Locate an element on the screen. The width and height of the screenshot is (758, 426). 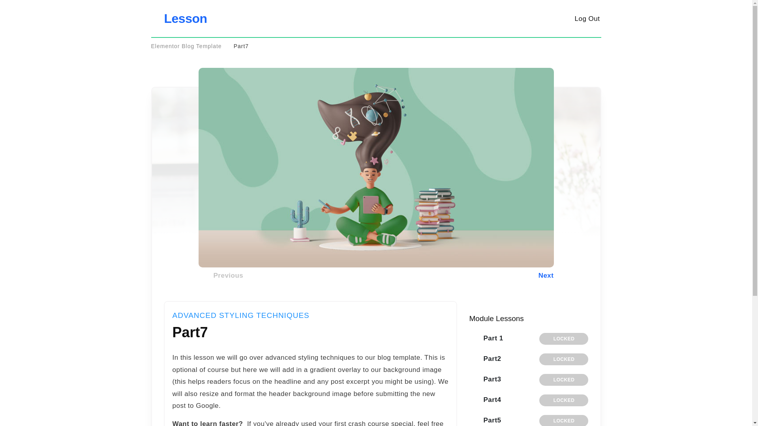
LOCKED is located at coordinates (563, 359).